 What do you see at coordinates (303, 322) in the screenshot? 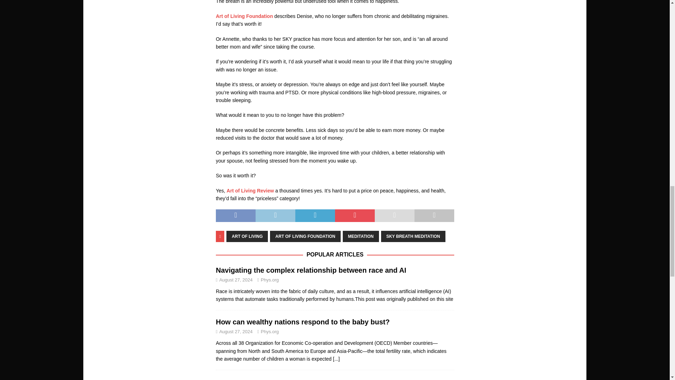
I see `How can wealthy nations respond to the baby bust?` at bounding box center [303, 322].